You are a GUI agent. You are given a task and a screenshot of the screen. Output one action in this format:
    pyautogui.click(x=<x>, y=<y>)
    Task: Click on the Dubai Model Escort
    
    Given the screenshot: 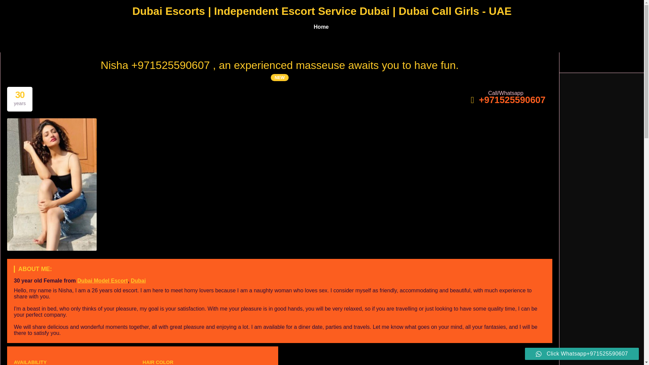 What is the action you would take?
    pyautogui.click(x=102, y=281)
    